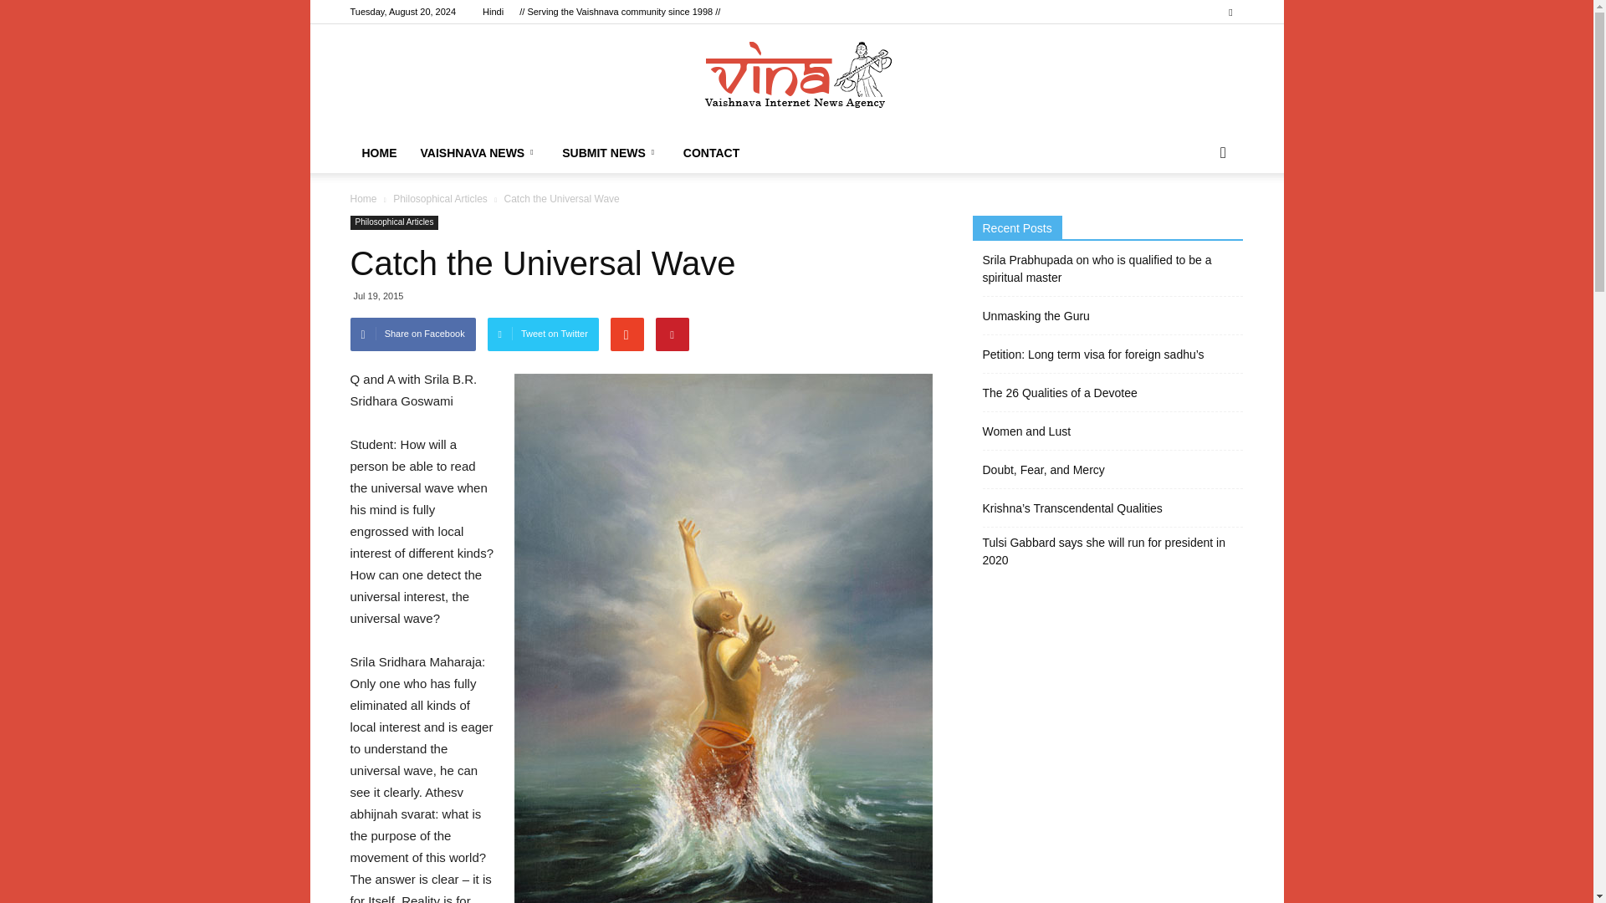  I want to click on CLOSE, so click(155, 23).